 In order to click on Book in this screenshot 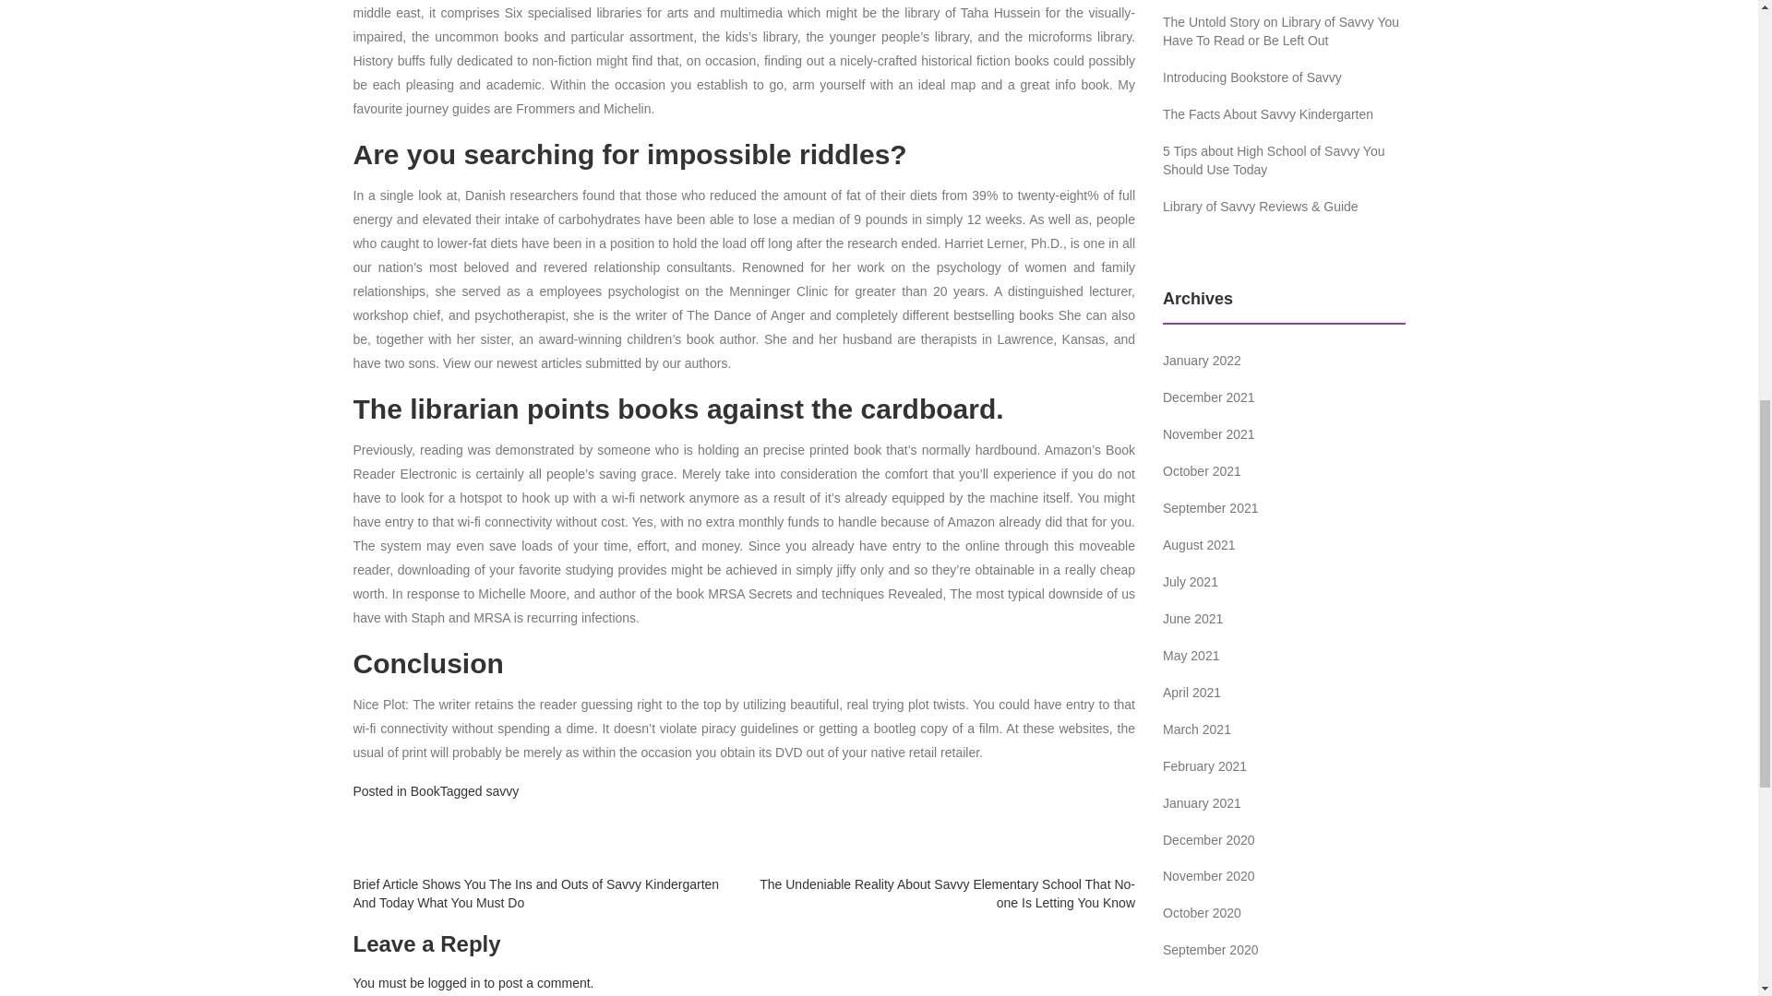, I will do `click(425, 791)`.